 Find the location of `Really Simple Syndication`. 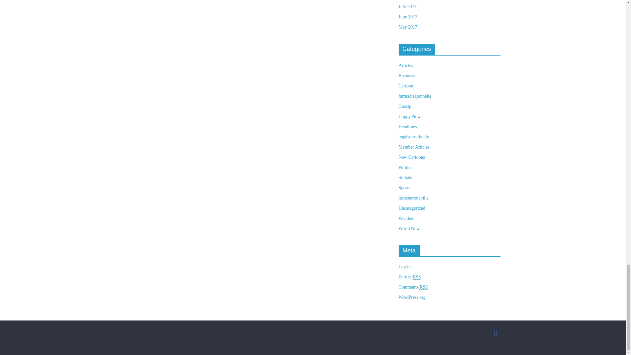

Really Simple Syndication is located at coordinates (417, 277).